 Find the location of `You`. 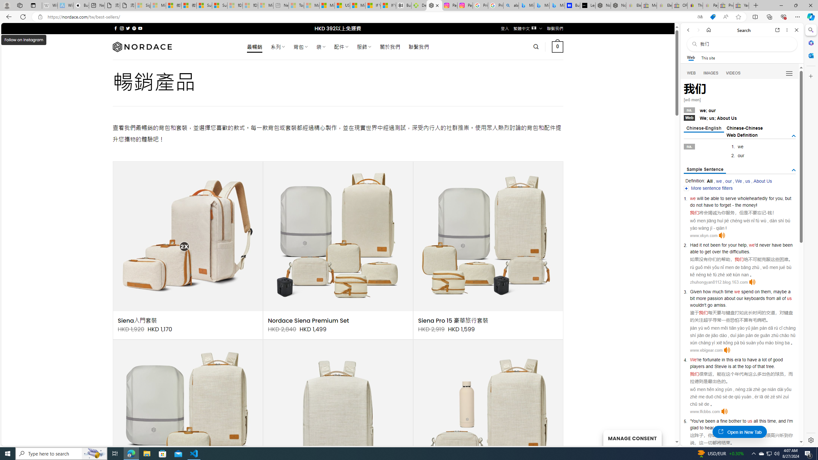

You is located at coordinates (695, 421).